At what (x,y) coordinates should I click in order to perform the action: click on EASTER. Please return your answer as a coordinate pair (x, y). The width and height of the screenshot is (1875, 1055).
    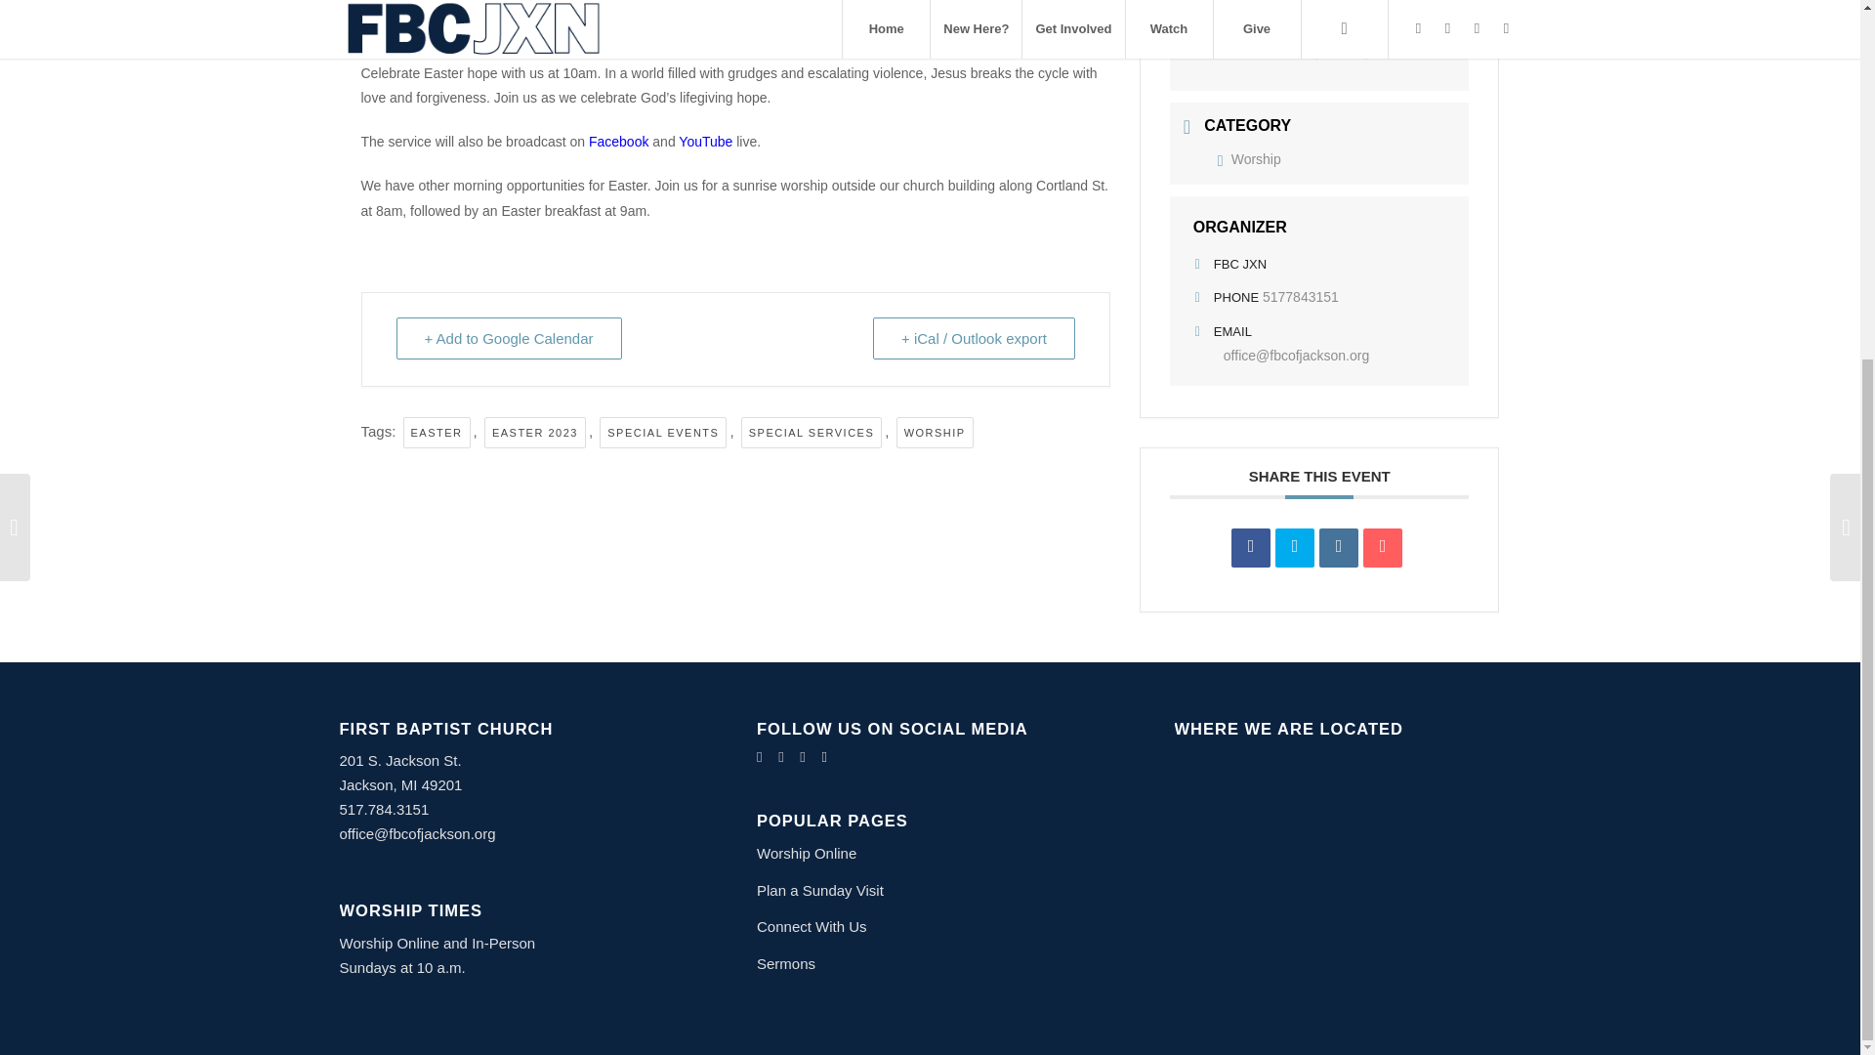
    Looking at the image, I should click on (436, 433).